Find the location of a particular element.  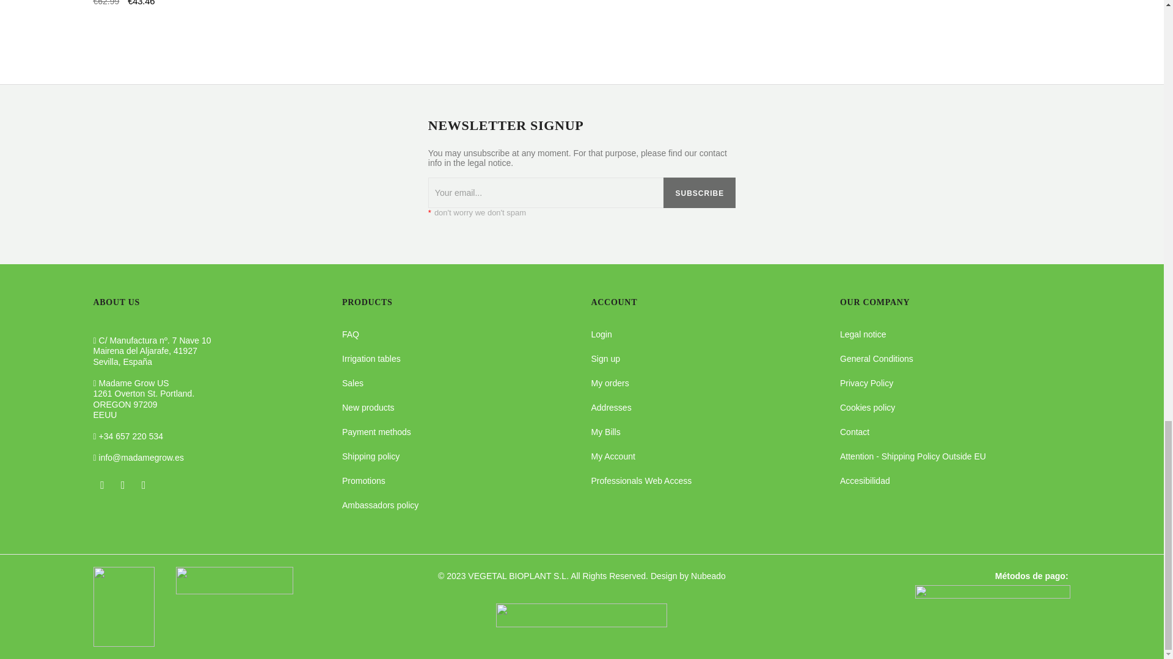

newsletter is located at coordinates (546, 193).